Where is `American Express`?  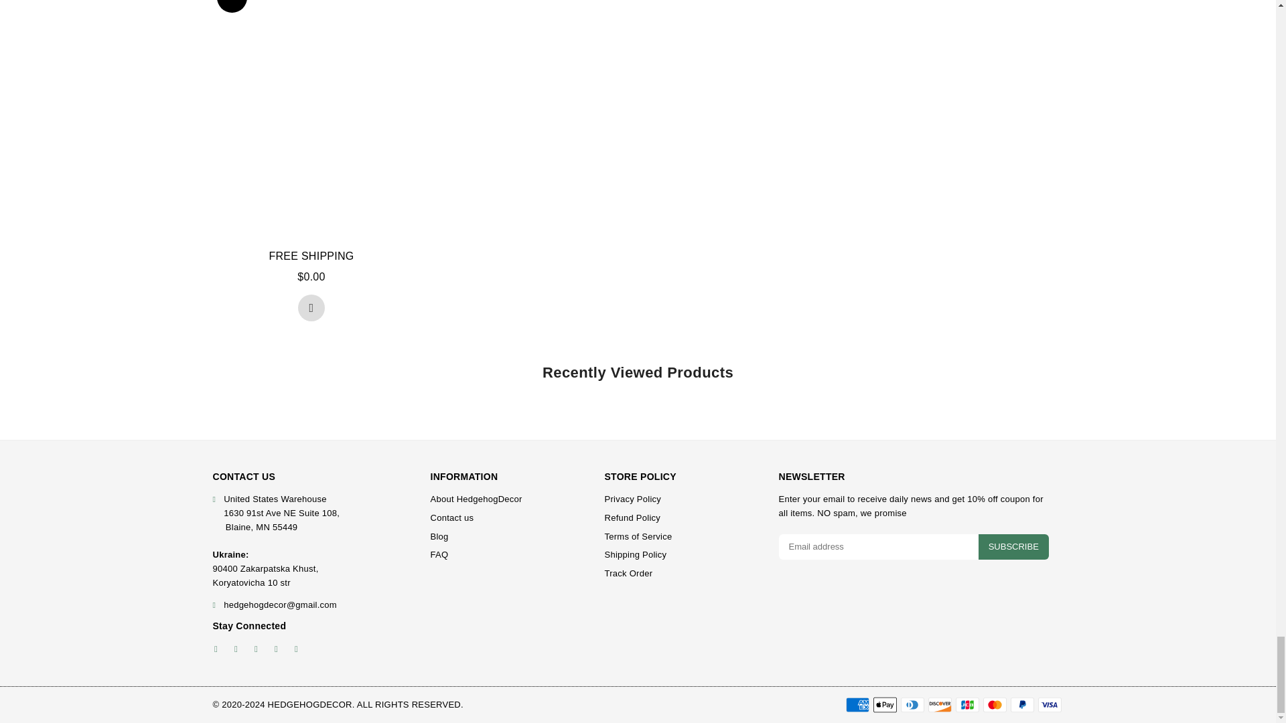
American Express is located at coordinates (857, 704).